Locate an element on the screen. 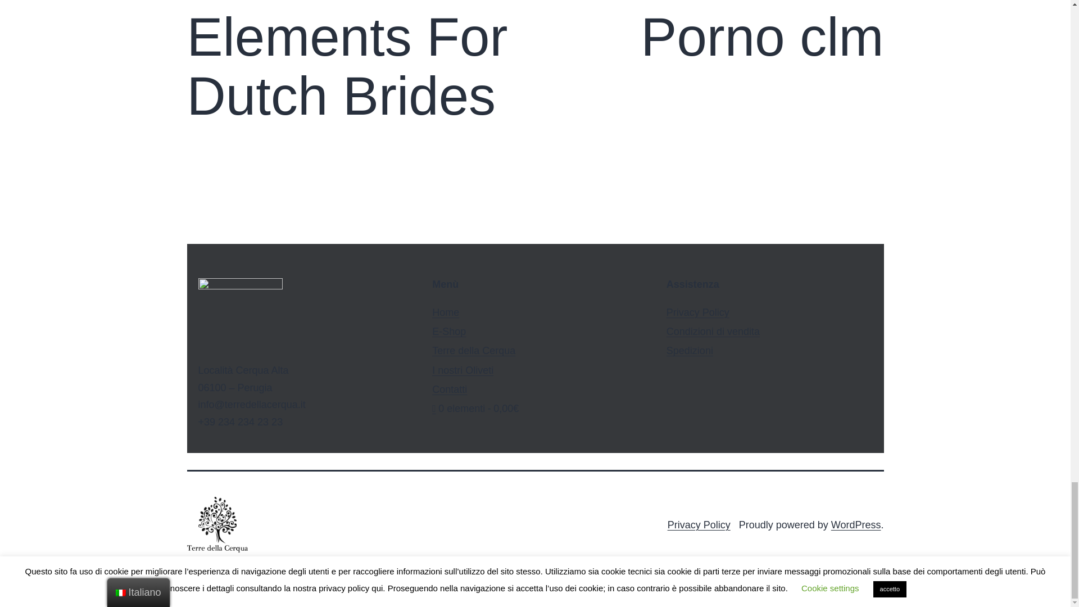  WordPress is located at coordinates (856, 525).